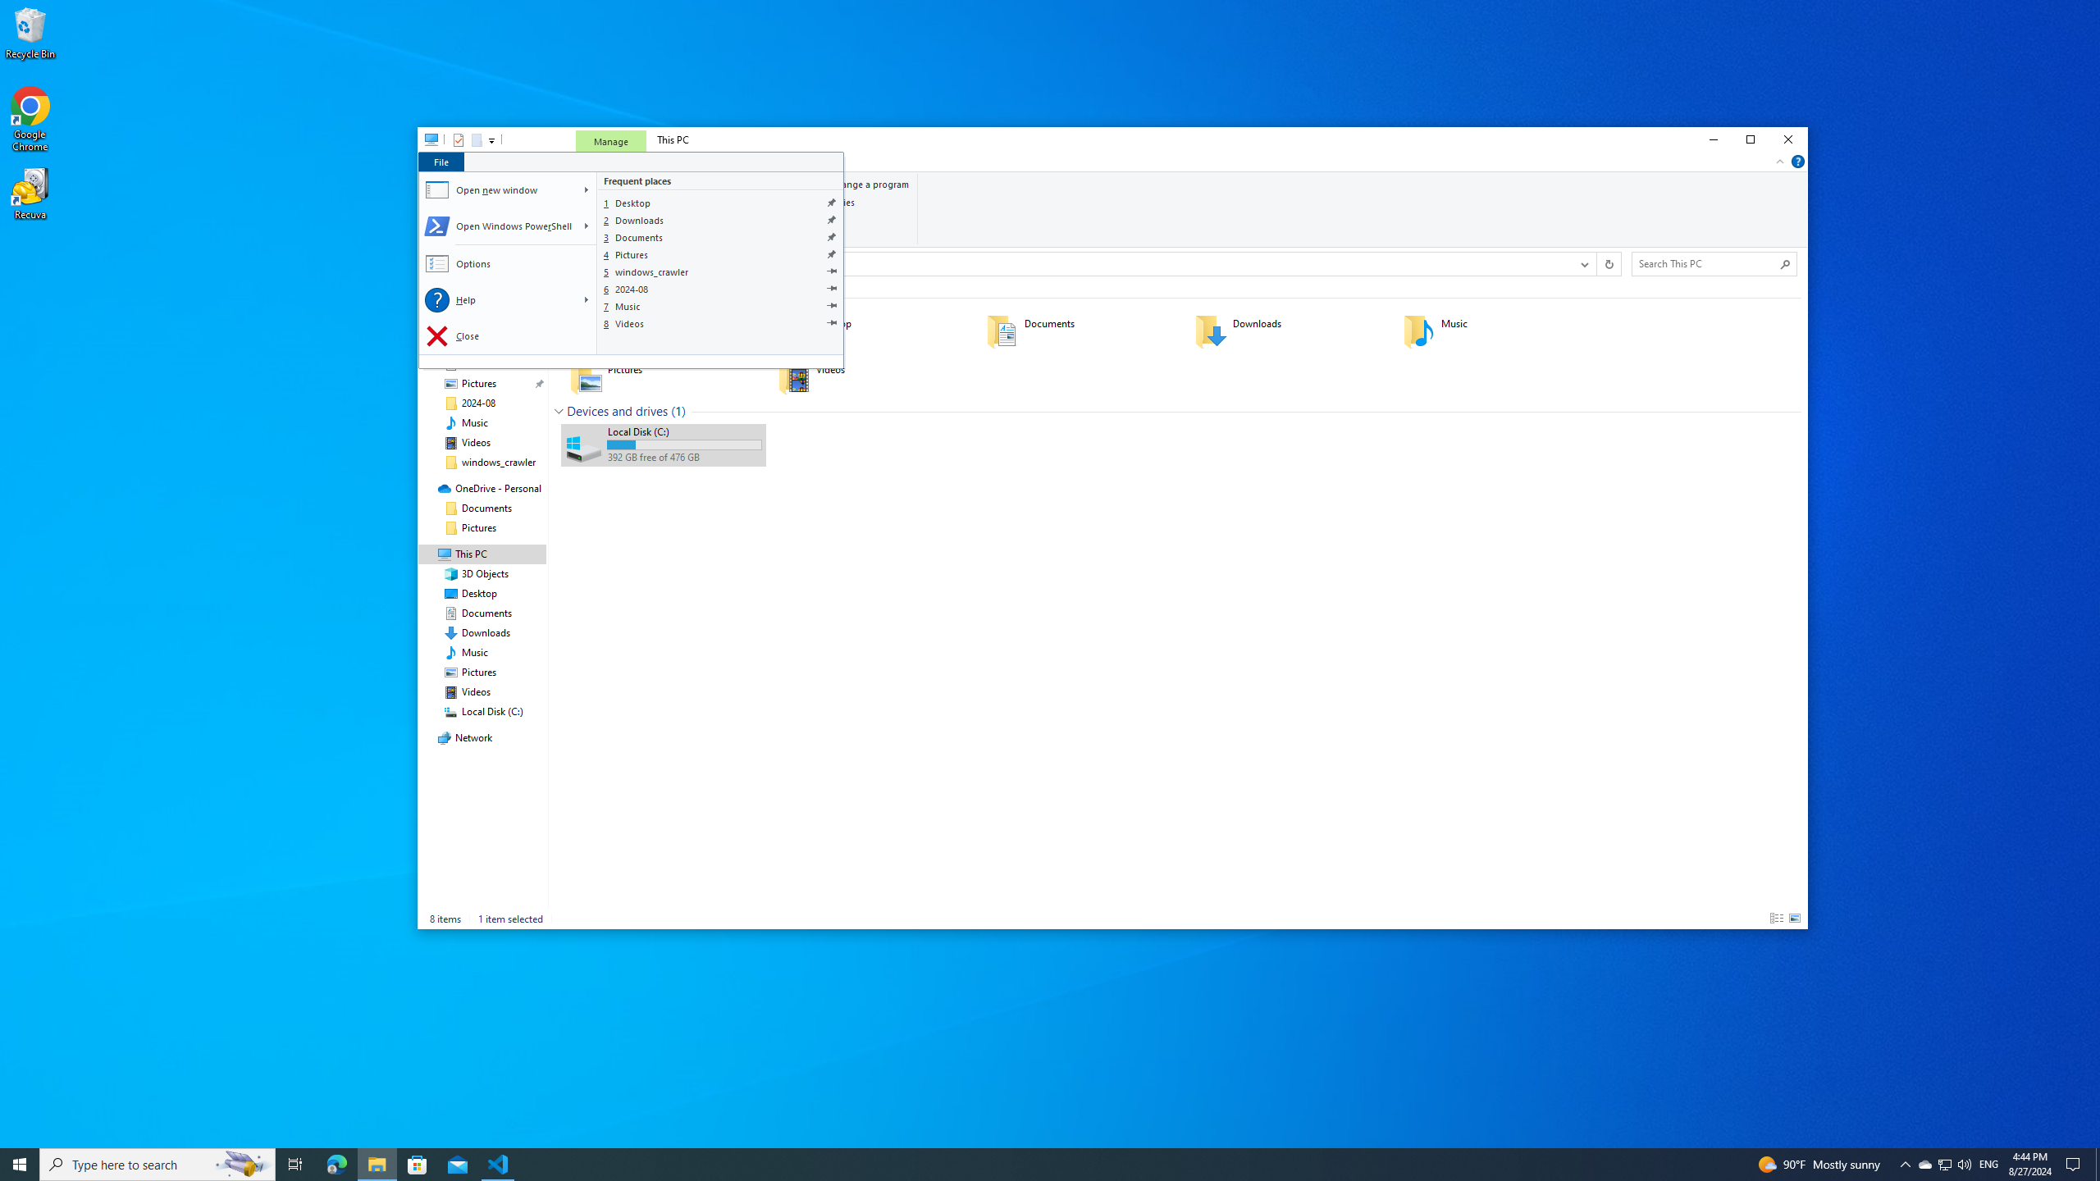 The width and height of the screenshot is (2100, 1181). Describe the element at coordinates (721, 203) in the screenshot. I see `Desktop` at that location.